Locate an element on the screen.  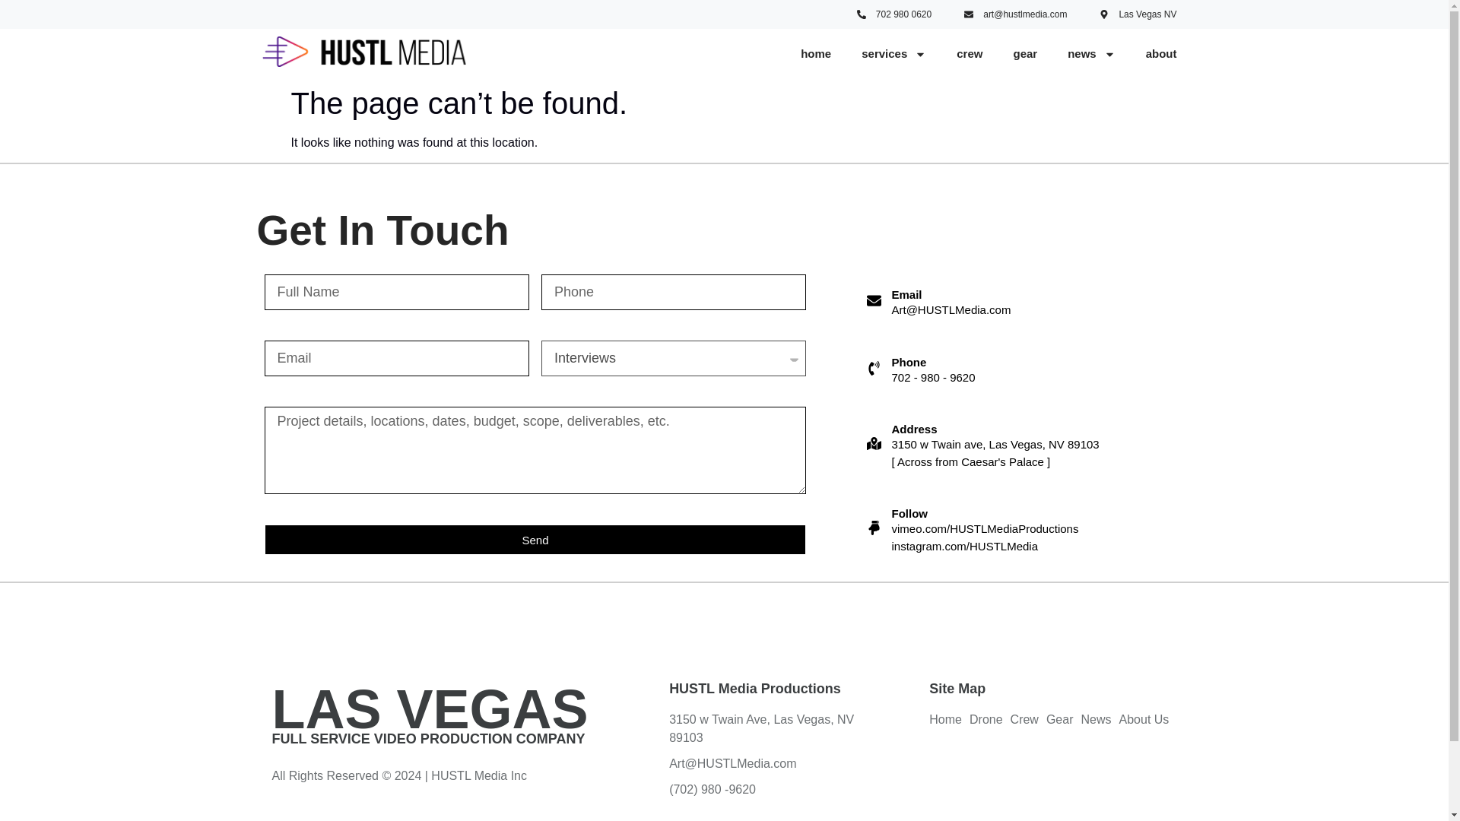
home is located at coordinates (815, 53).